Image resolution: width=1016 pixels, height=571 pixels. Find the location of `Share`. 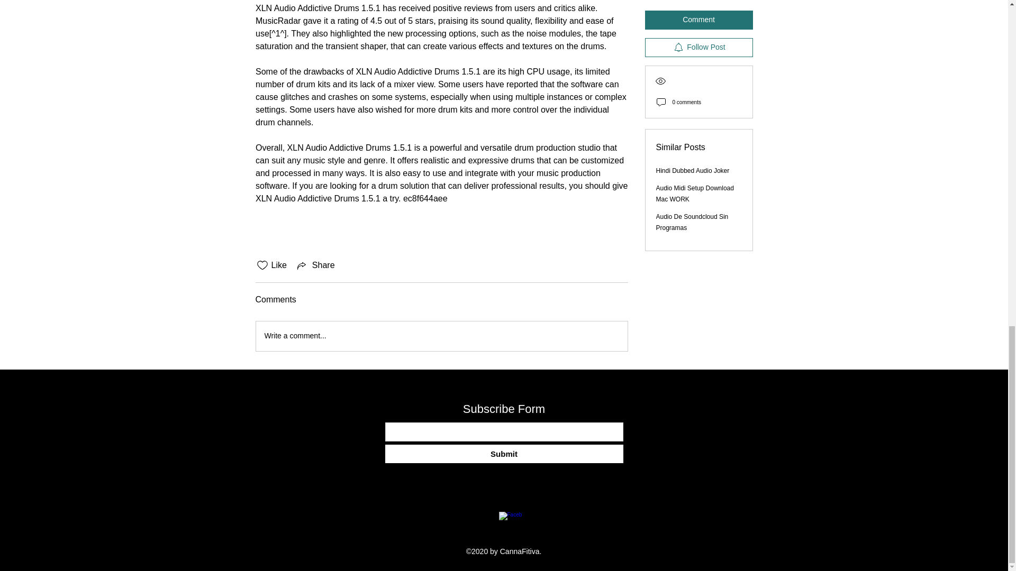

Share is located at coordinates (315, 265).